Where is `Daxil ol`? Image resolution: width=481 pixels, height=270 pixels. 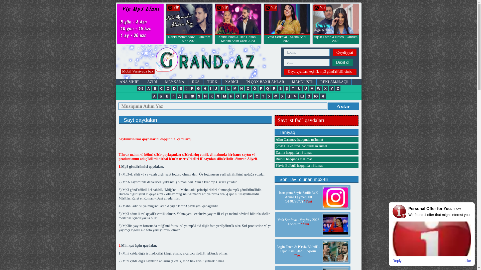 Daxil ol is located at coordinates (342, 62).